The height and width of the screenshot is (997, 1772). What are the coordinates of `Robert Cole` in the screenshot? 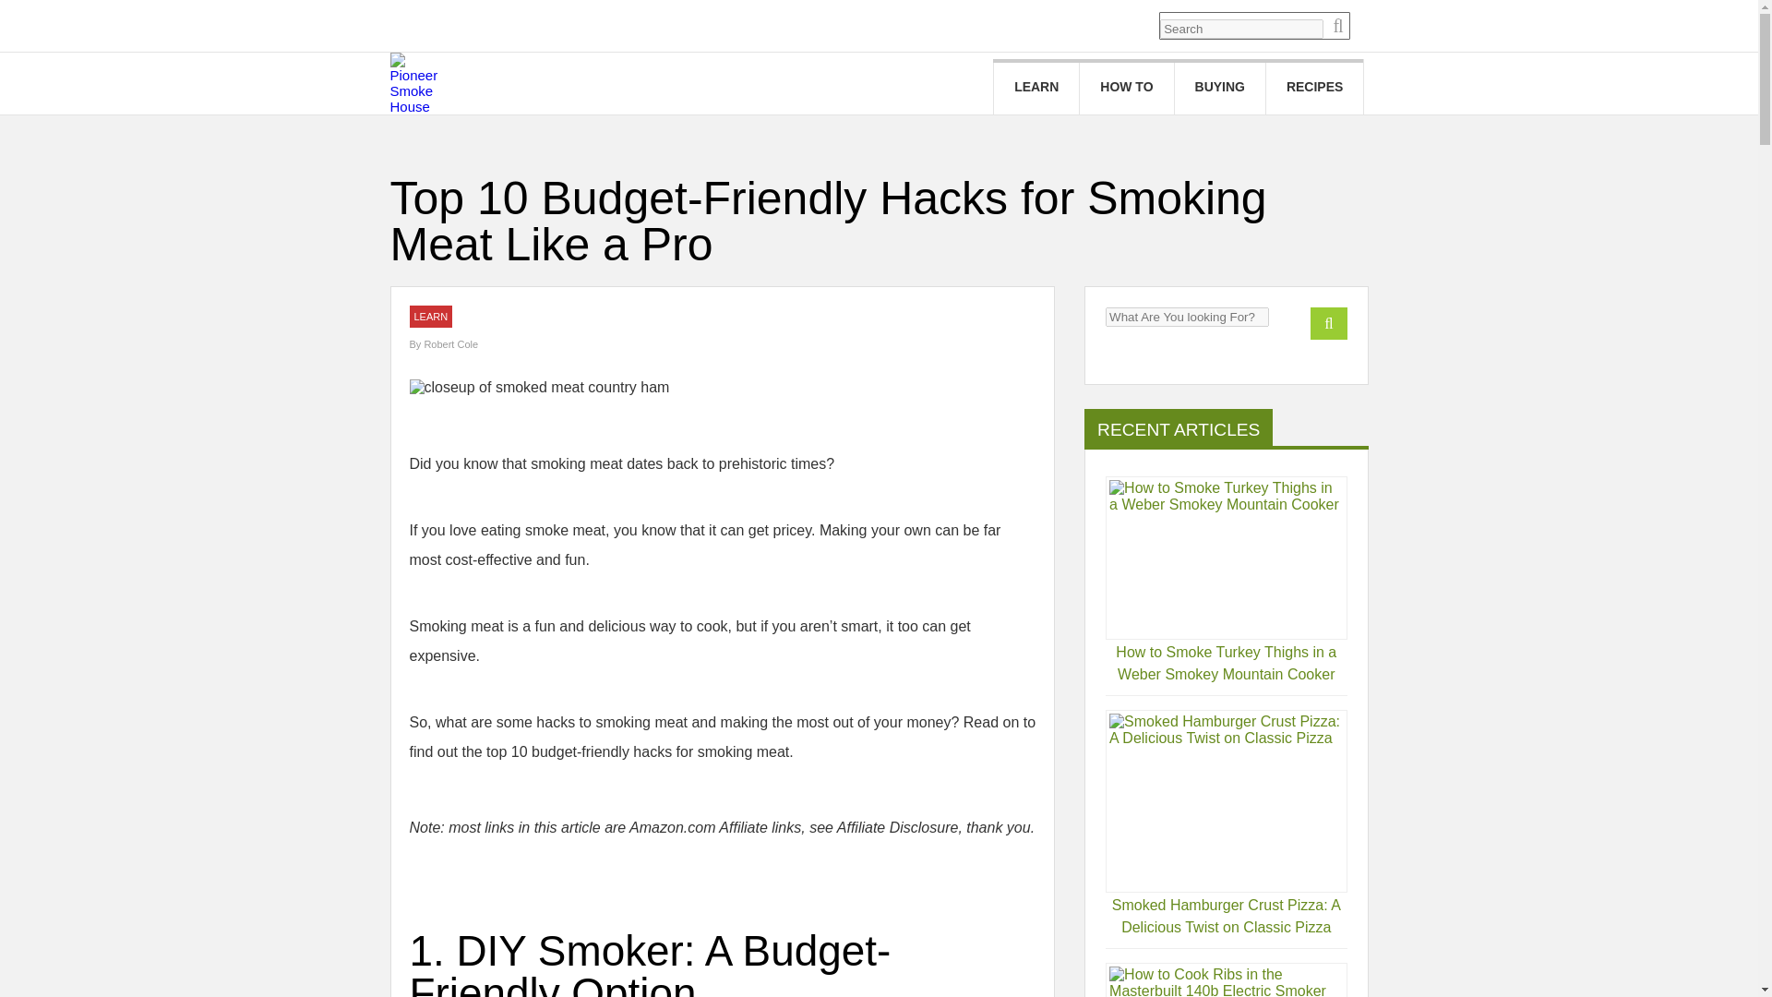 It's located at (450, 344).